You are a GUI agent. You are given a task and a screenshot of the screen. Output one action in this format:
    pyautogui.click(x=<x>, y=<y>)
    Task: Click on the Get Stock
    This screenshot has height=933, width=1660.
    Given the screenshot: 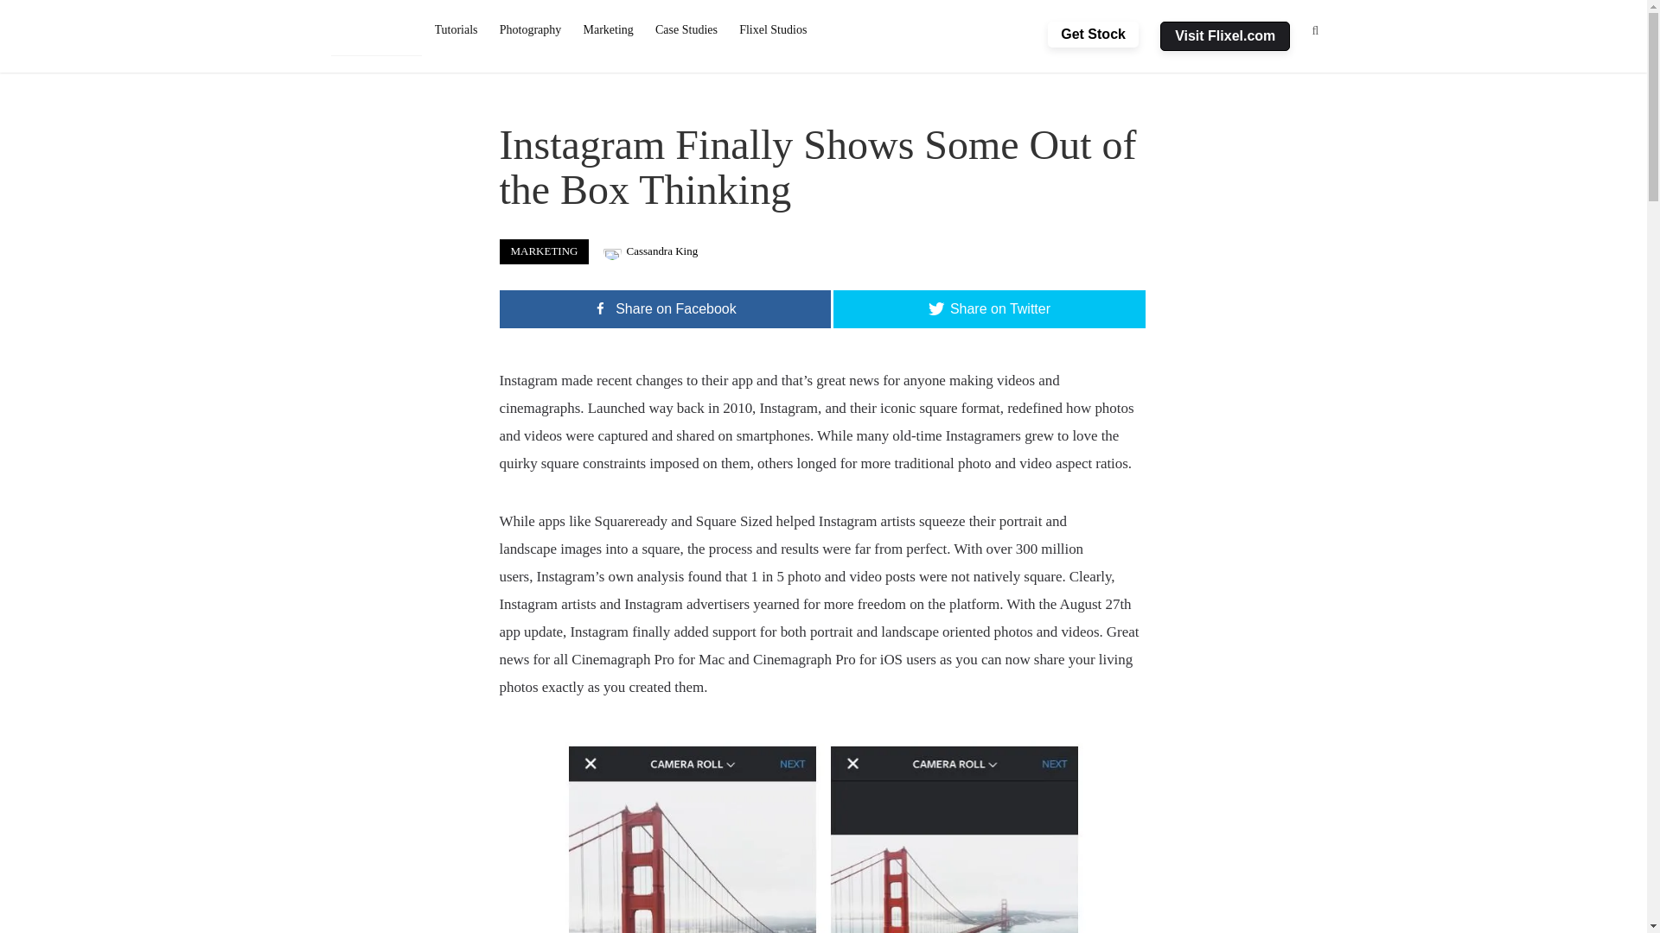 What is the action you would take?
    pyautogui.click(x=1093, y=35)
    